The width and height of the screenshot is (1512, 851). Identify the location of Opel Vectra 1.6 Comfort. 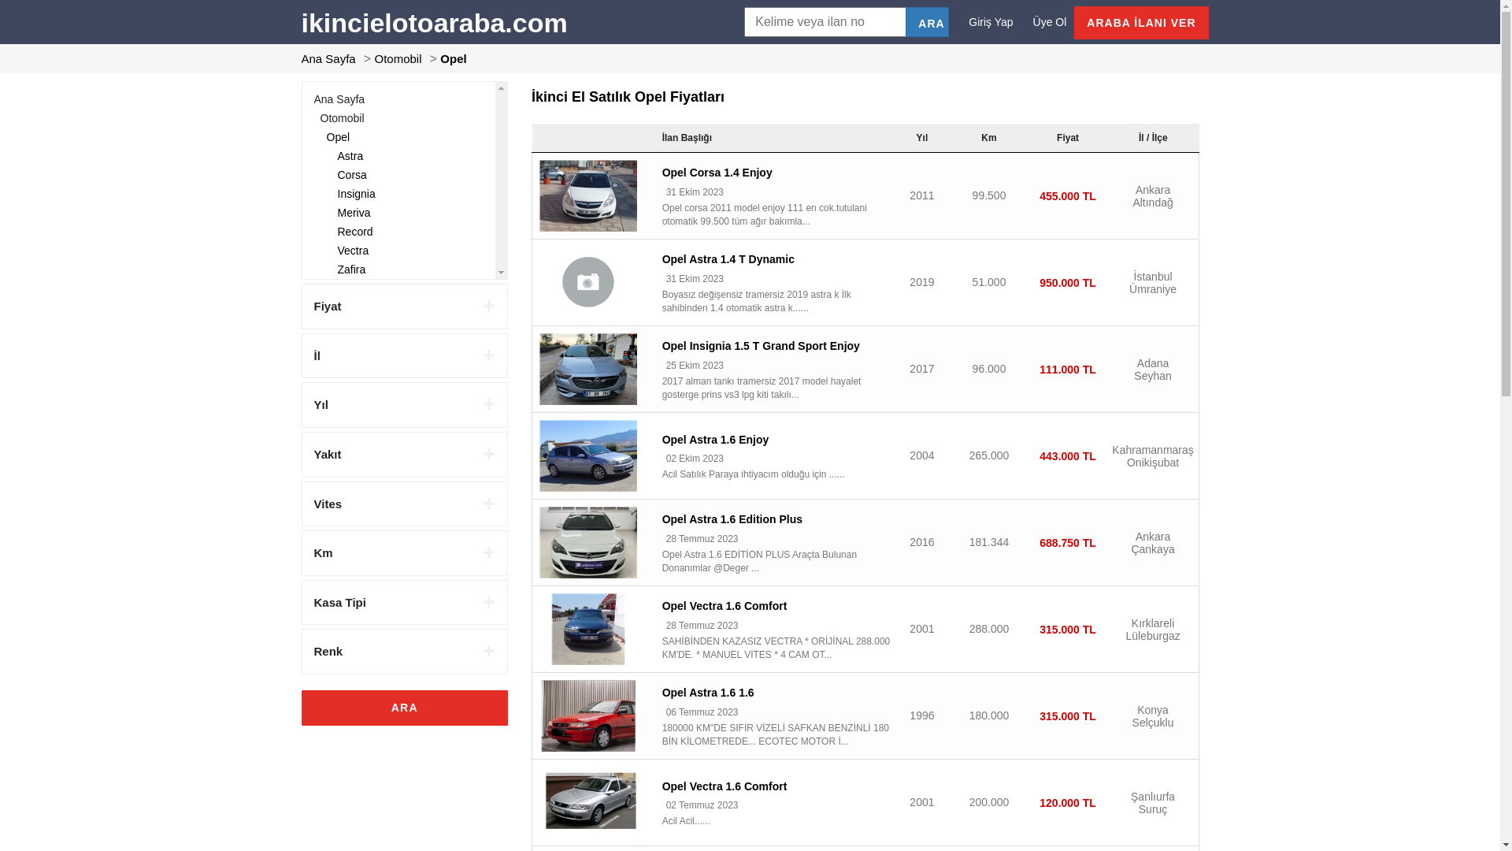
(588, 802).